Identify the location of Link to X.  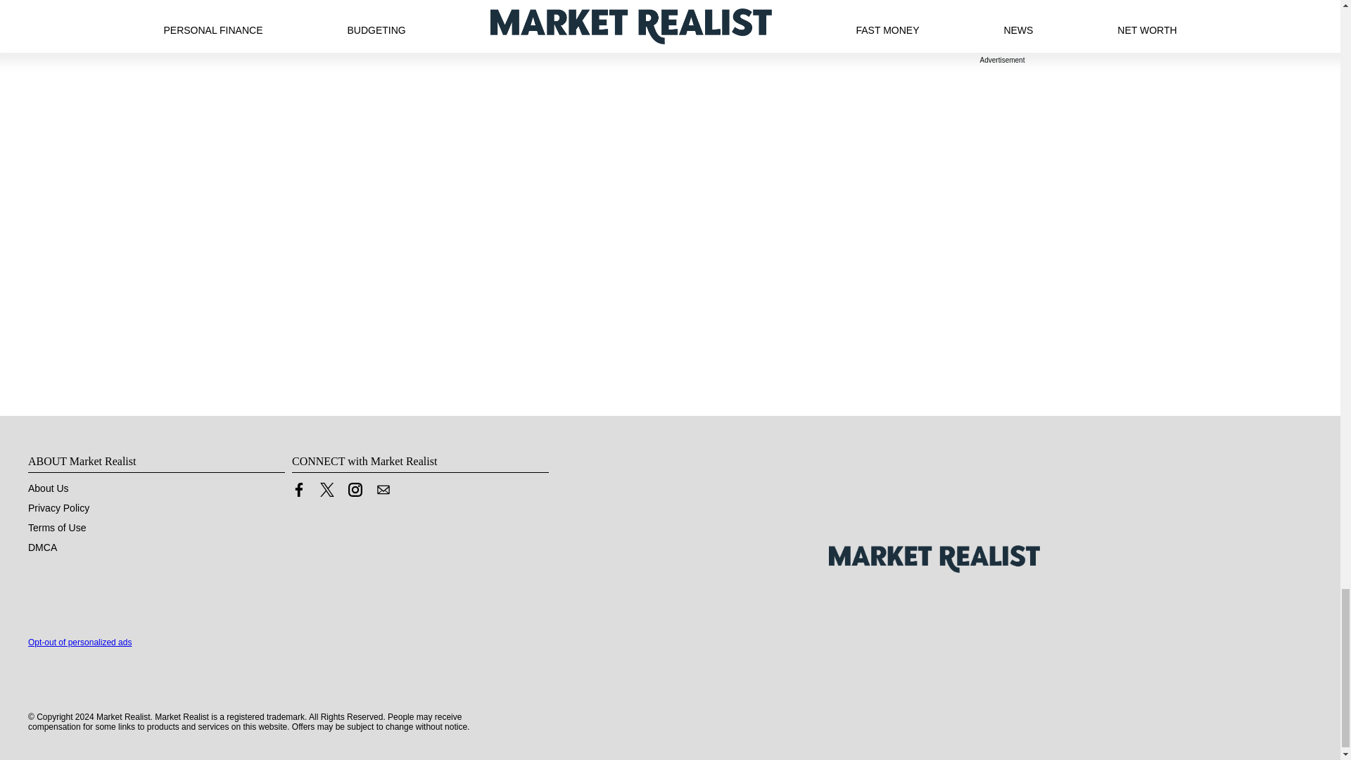
(326, 493).